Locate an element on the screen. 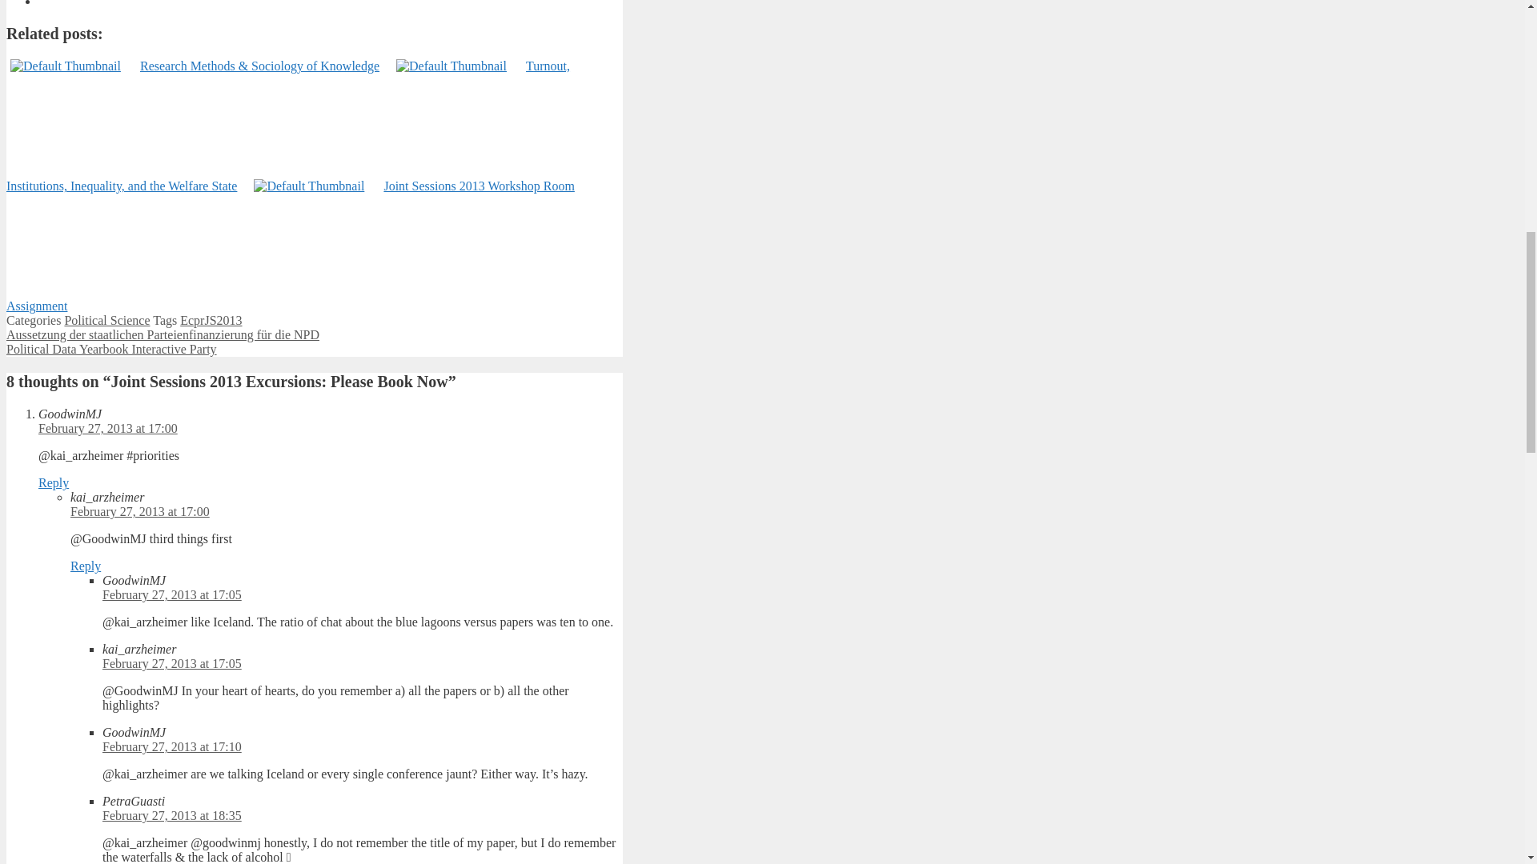  Turnout, Institutions, Inequality, and the Welfare State is located at coordinates (288, 126).